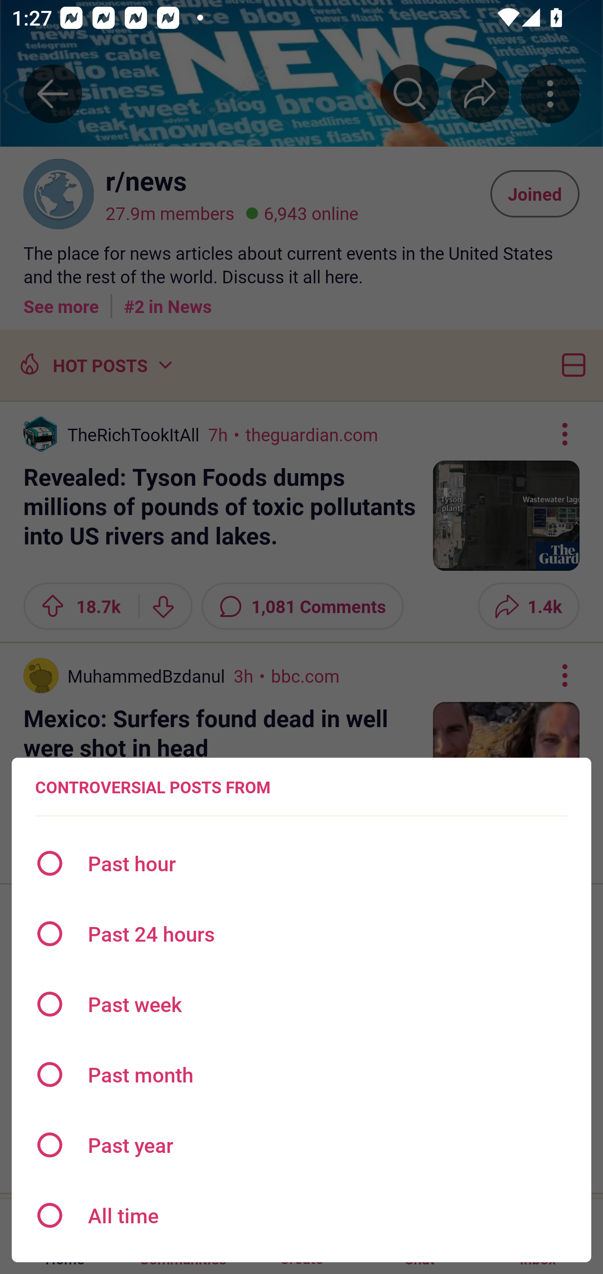 This screenshot has height=1274, width=603. I want to click on Past hour, so click(301, 863).